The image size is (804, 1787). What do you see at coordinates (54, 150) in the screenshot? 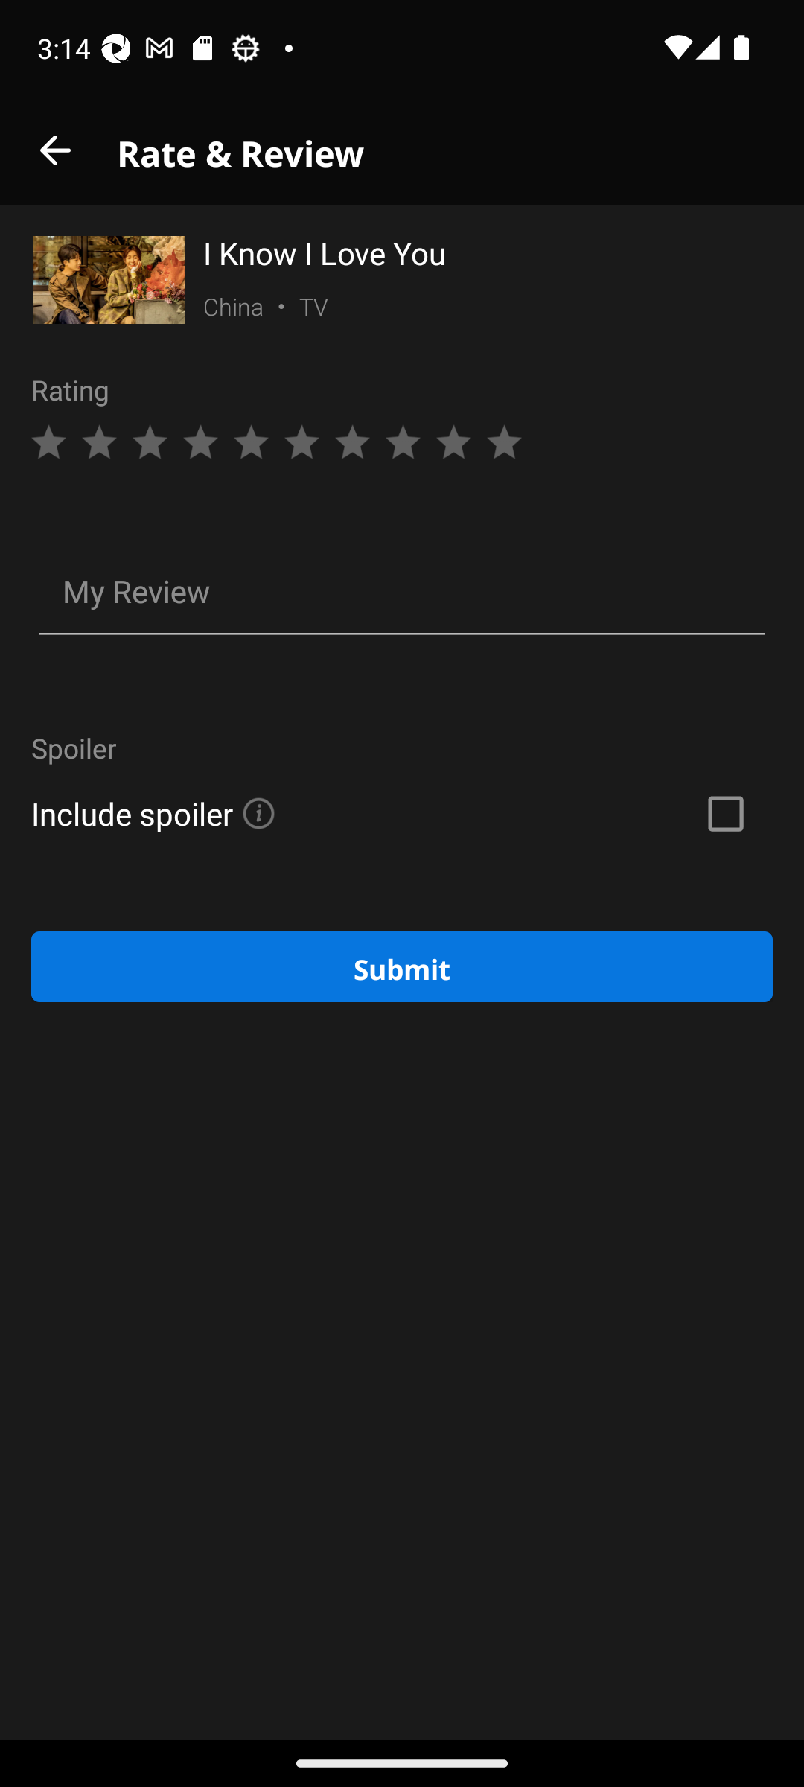
I see `close_button` at bounding box center [54, 150].